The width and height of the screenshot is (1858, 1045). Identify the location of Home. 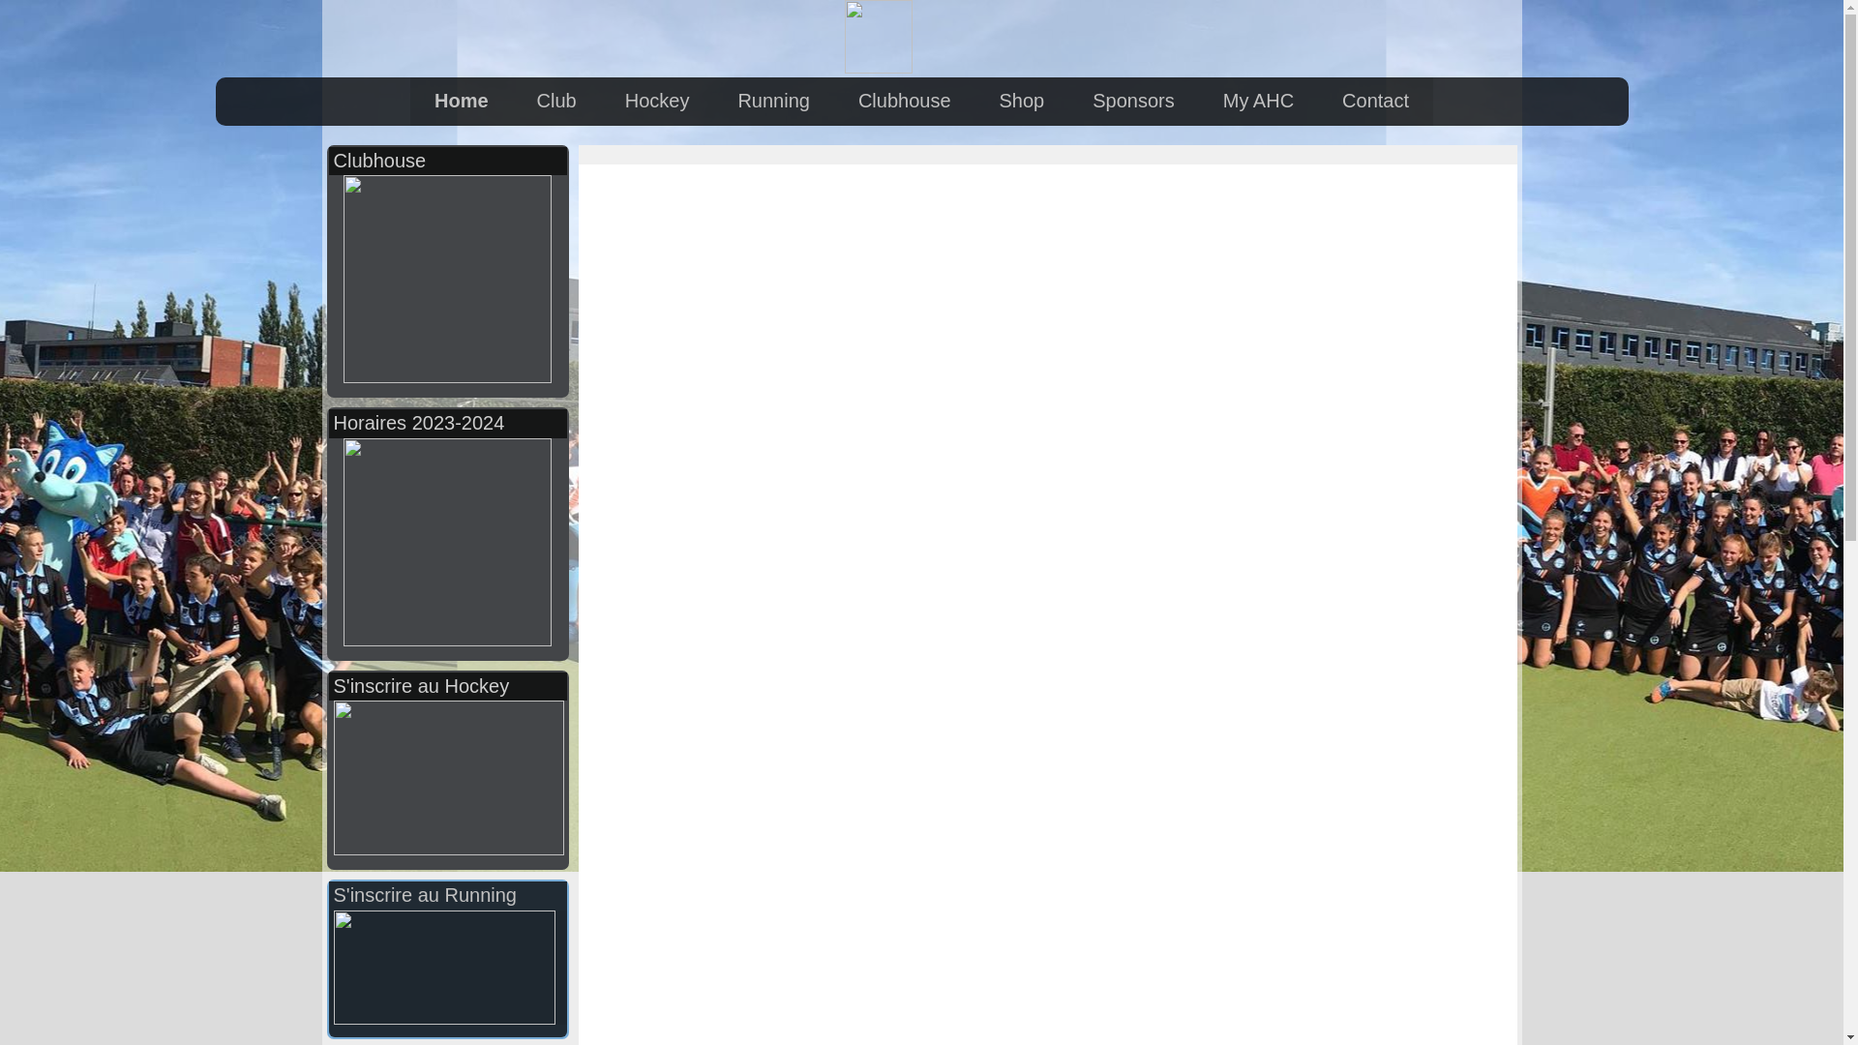
(461, 102).